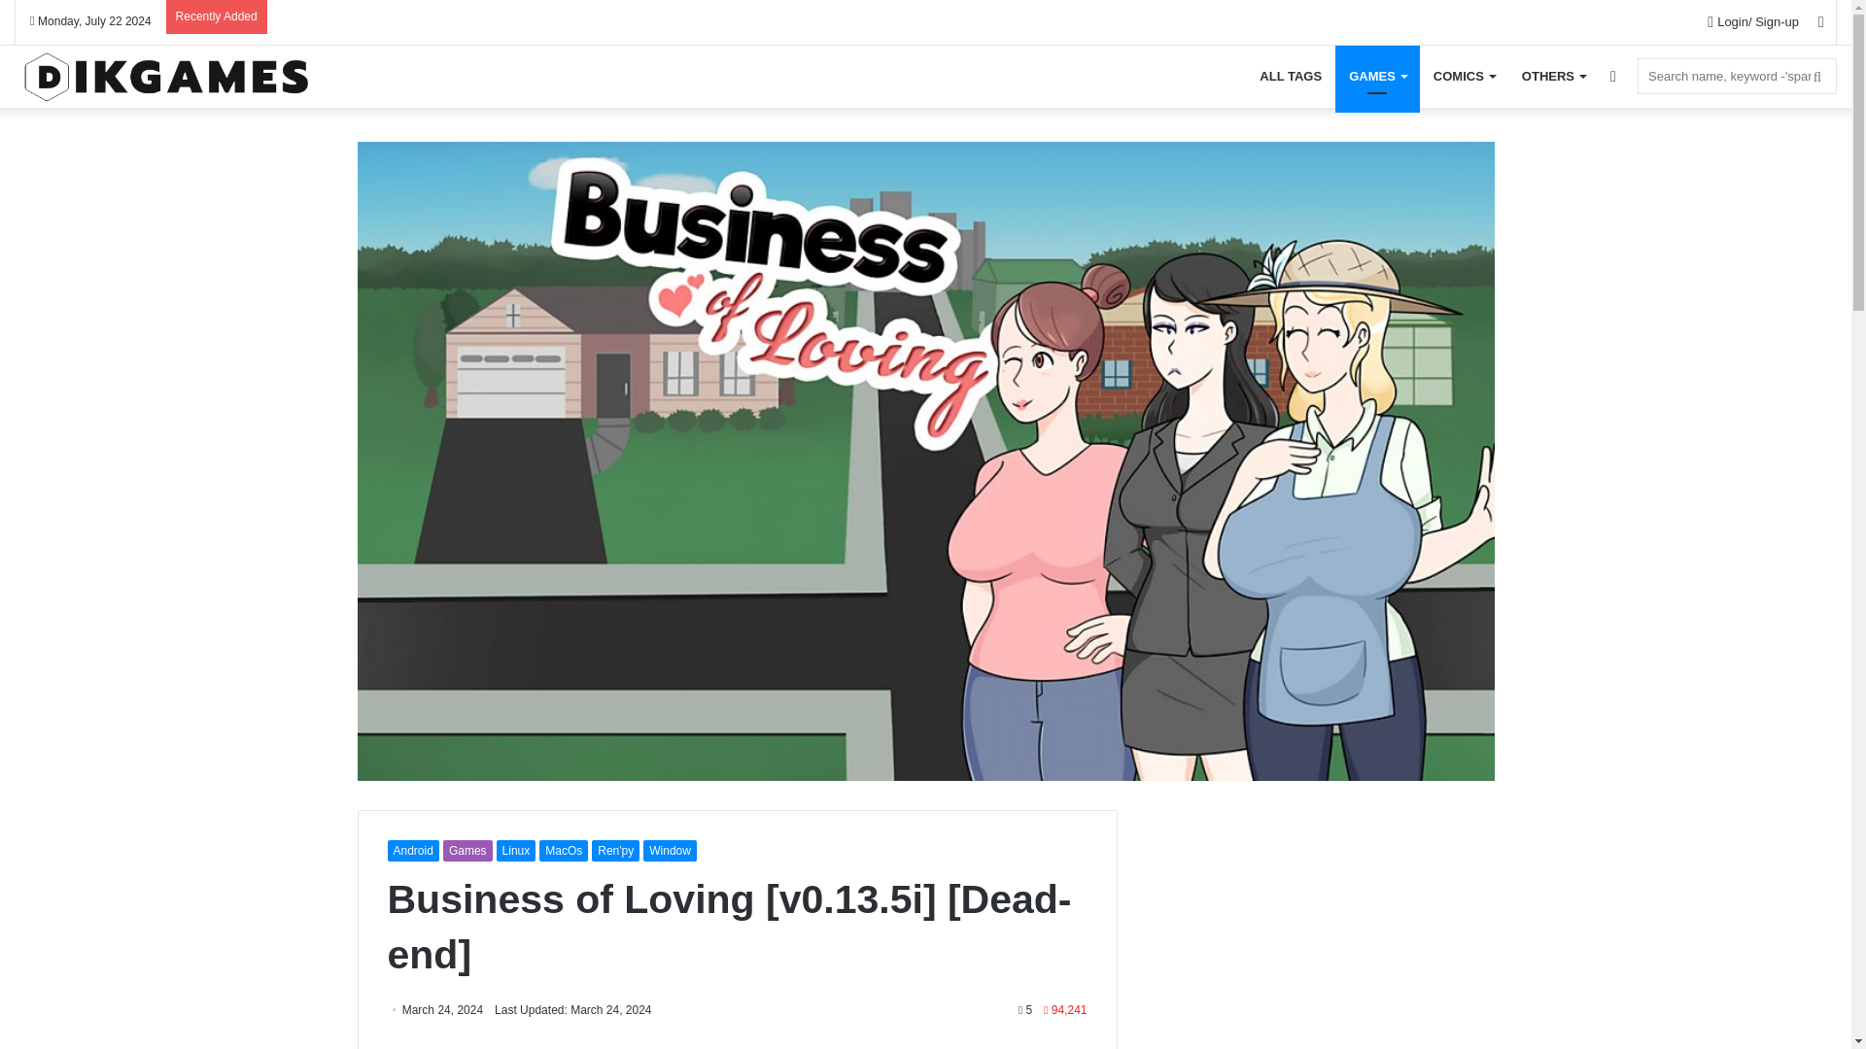 The height and width of the screenshot is (1049, 1866). I want to click on Dikgames, so click(165, 75).